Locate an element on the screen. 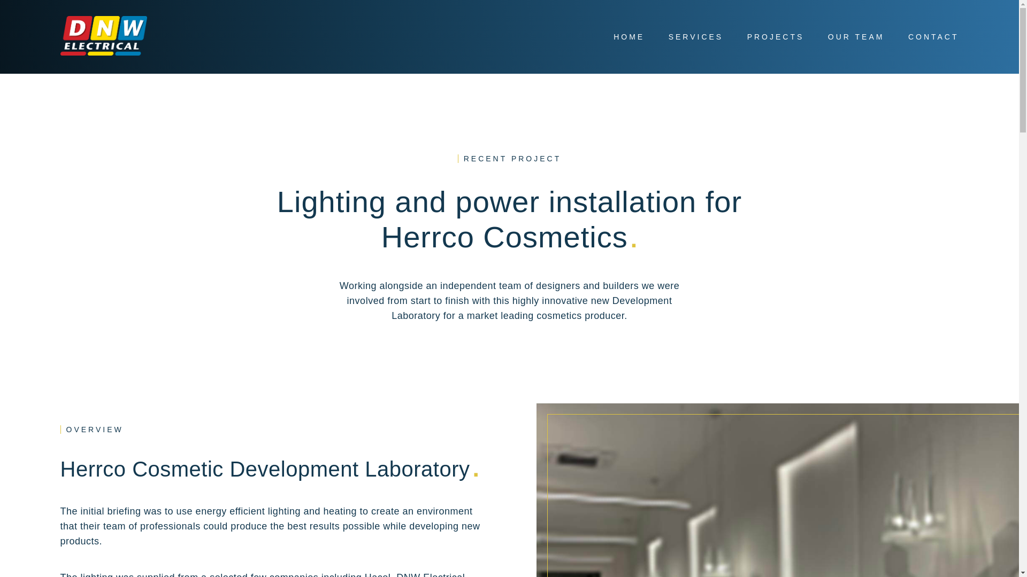  HOME is located at coordinates (629, 36).